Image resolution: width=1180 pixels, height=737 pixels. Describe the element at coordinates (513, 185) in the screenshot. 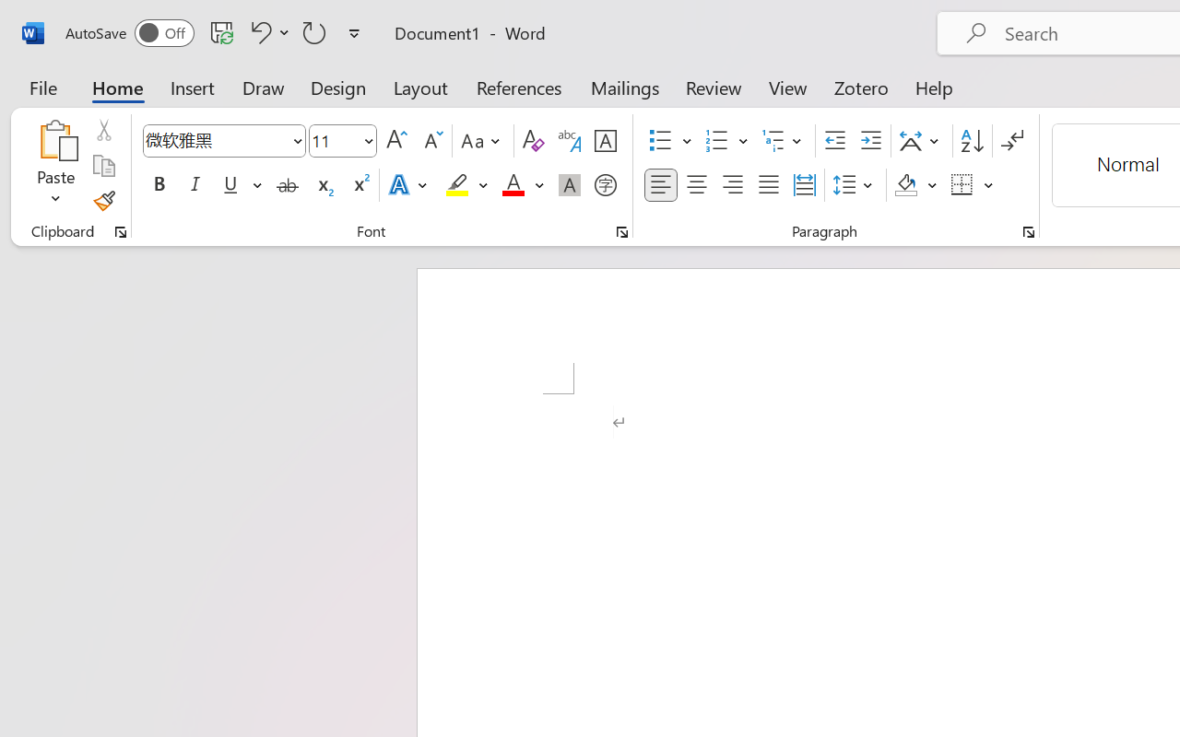

I see `Font Color Red` at that location.